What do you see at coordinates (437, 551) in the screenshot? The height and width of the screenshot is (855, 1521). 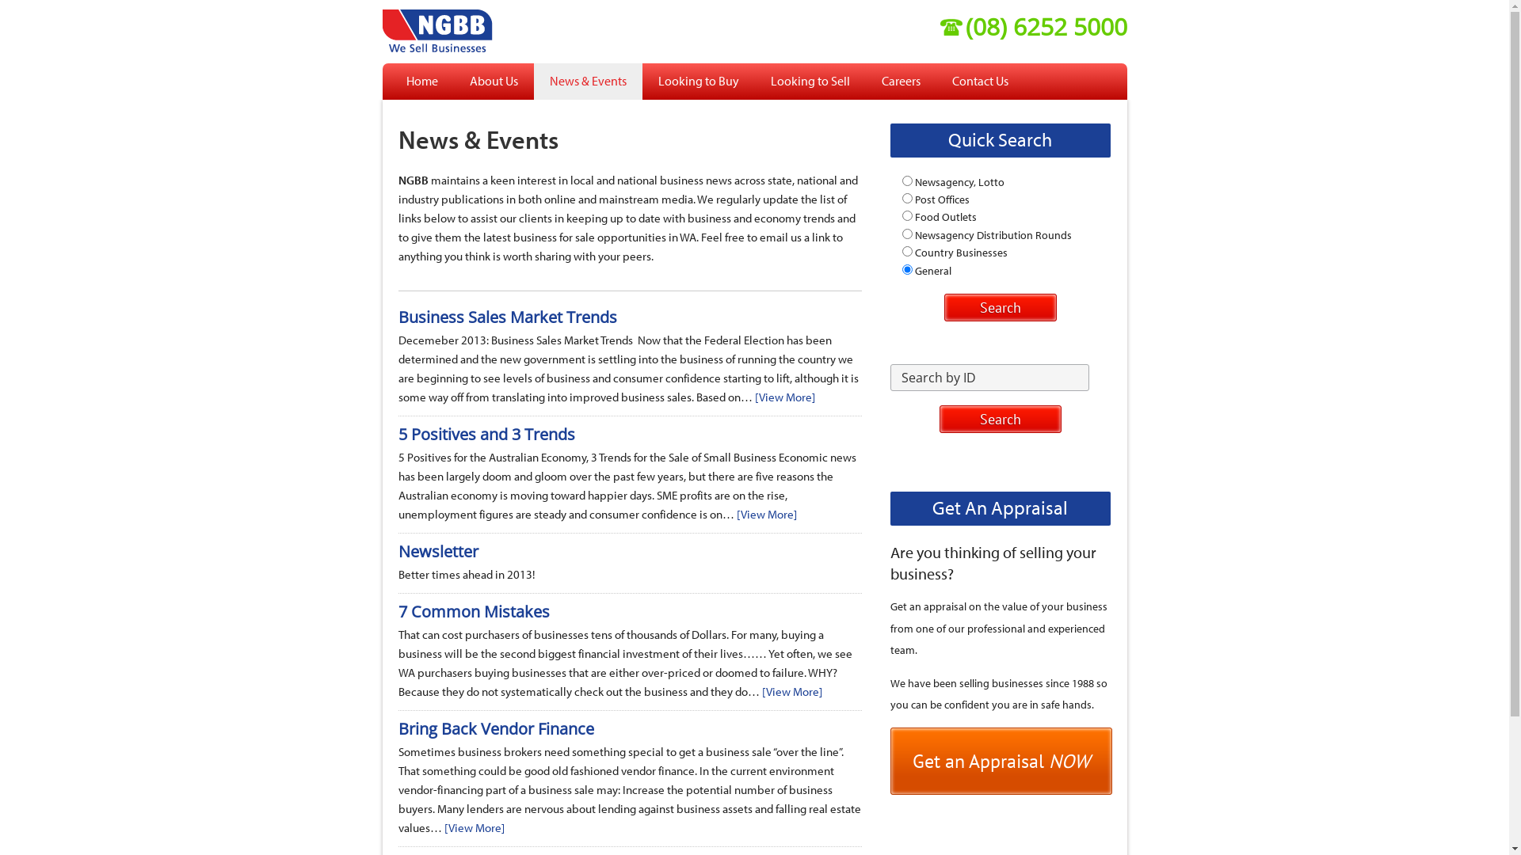 I see `Newsletter` at bounding box center [437, 551].